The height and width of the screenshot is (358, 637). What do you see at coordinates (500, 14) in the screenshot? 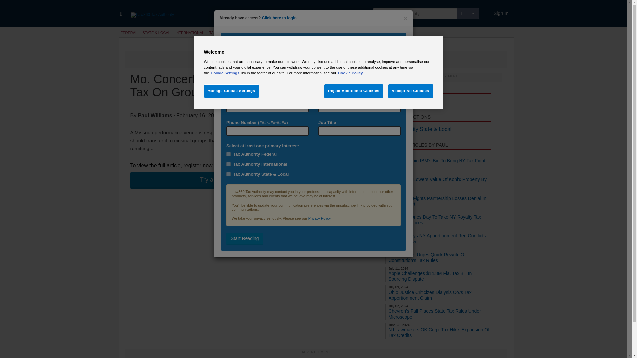
I see `  Sign In` at bounding box center [500, 14].